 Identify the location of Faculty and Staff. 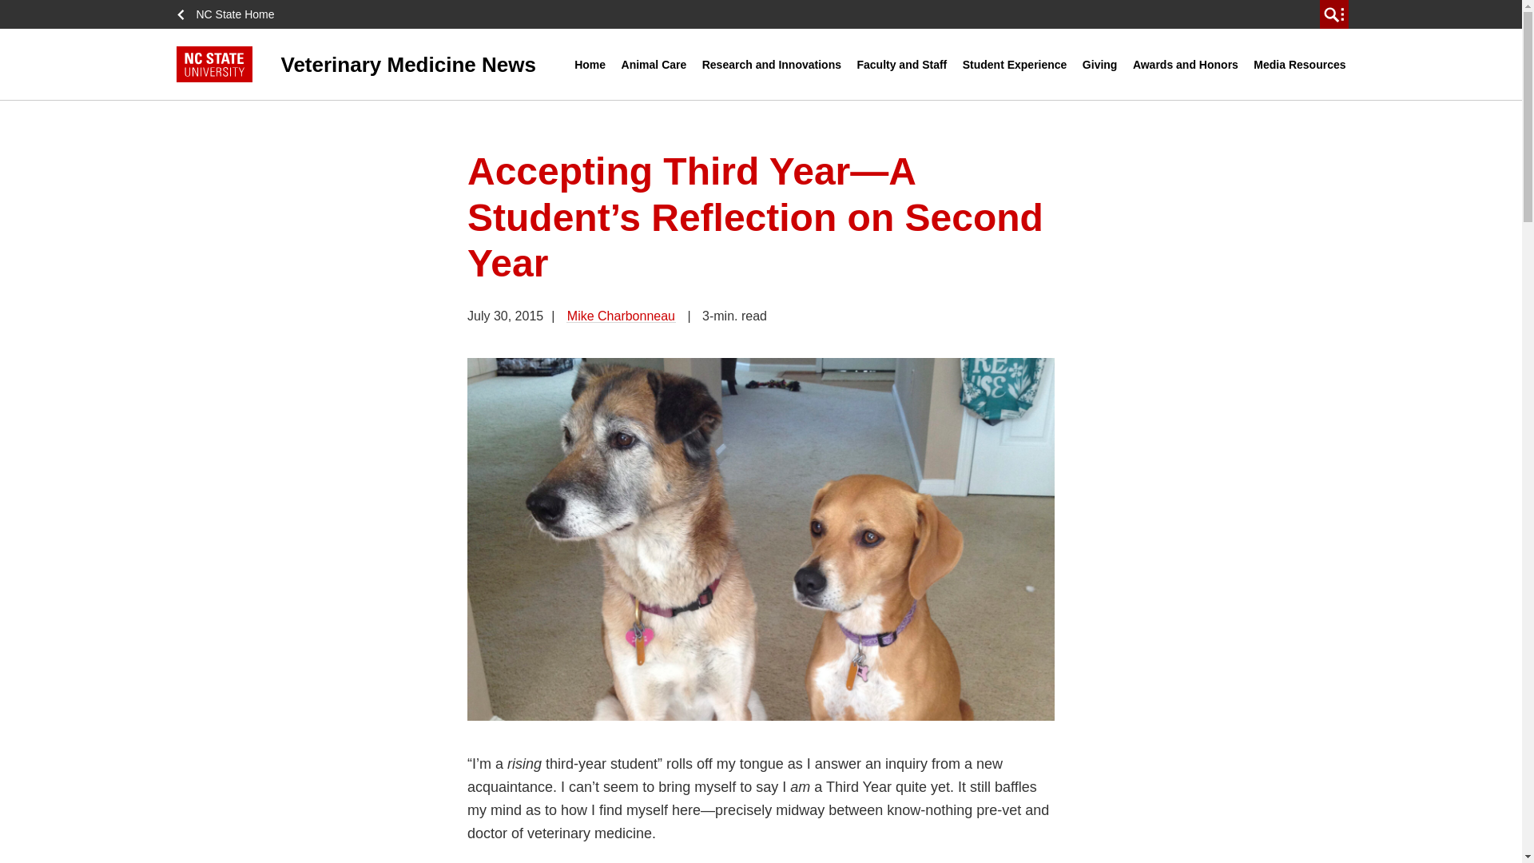
(901, 64).